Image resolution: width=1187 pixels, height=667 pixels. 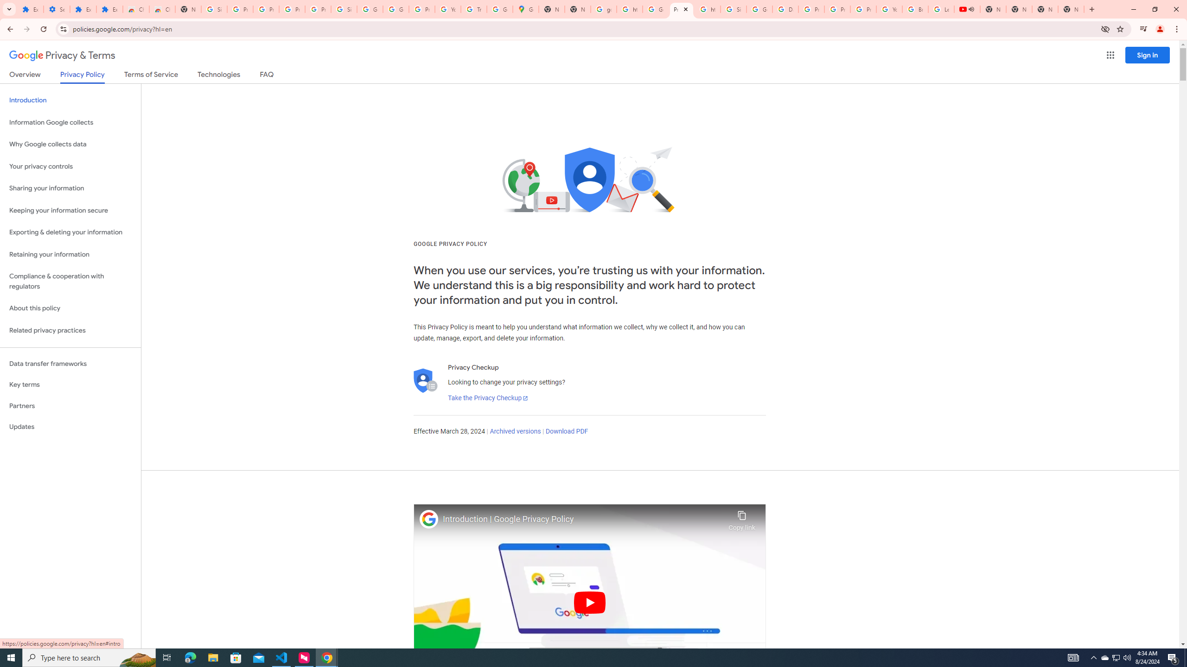 What do you see at coordinates (742, 518) in the screenshot?
I see `Copy link` at bounding box center [742, 518].